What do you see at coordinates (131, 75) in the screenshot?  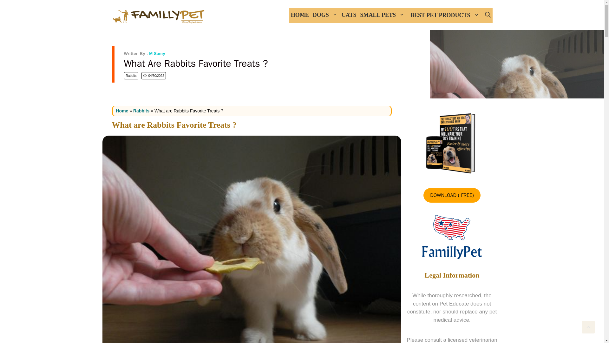 I see `Rabbits` at bounding box center [131, 75].